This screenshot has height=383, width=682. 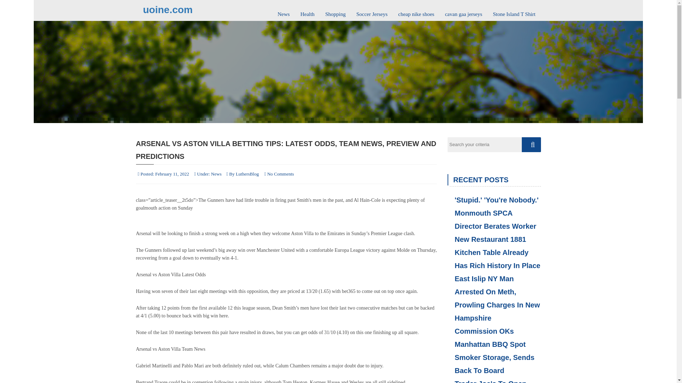 What do you see at coordinates (281, 174) in the screenshot?
I see `No Comments` at bounding box center [281, 174].